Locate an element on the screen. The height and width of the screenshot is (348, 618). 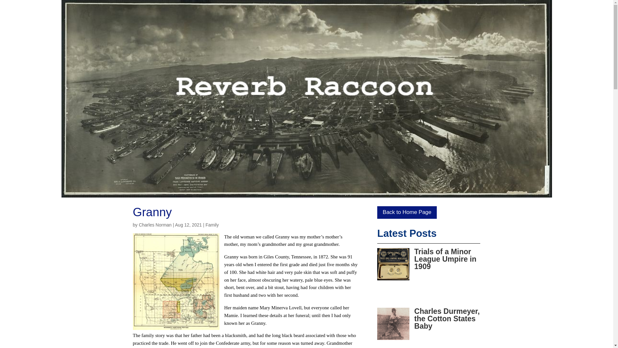
Charles Norman is located at coordinates (155, 225).